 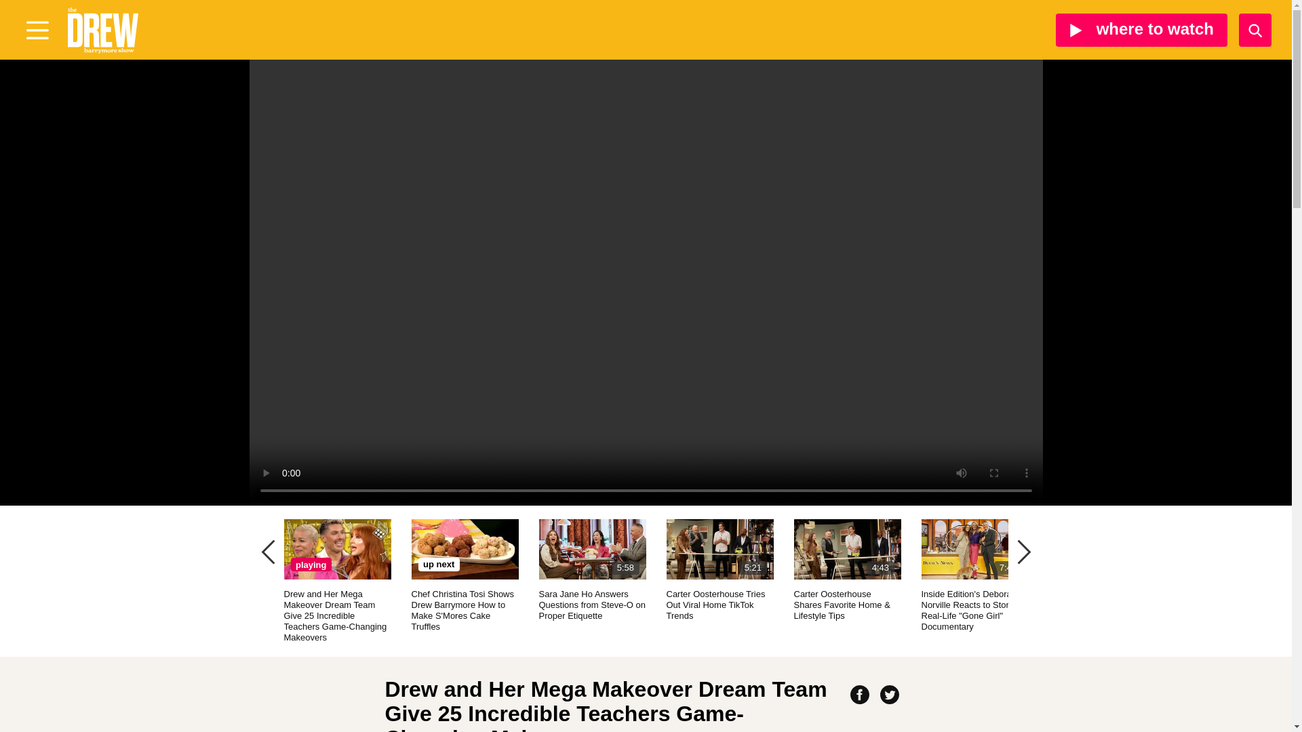 I want to click on where to watch, so click(x=719, y=569).